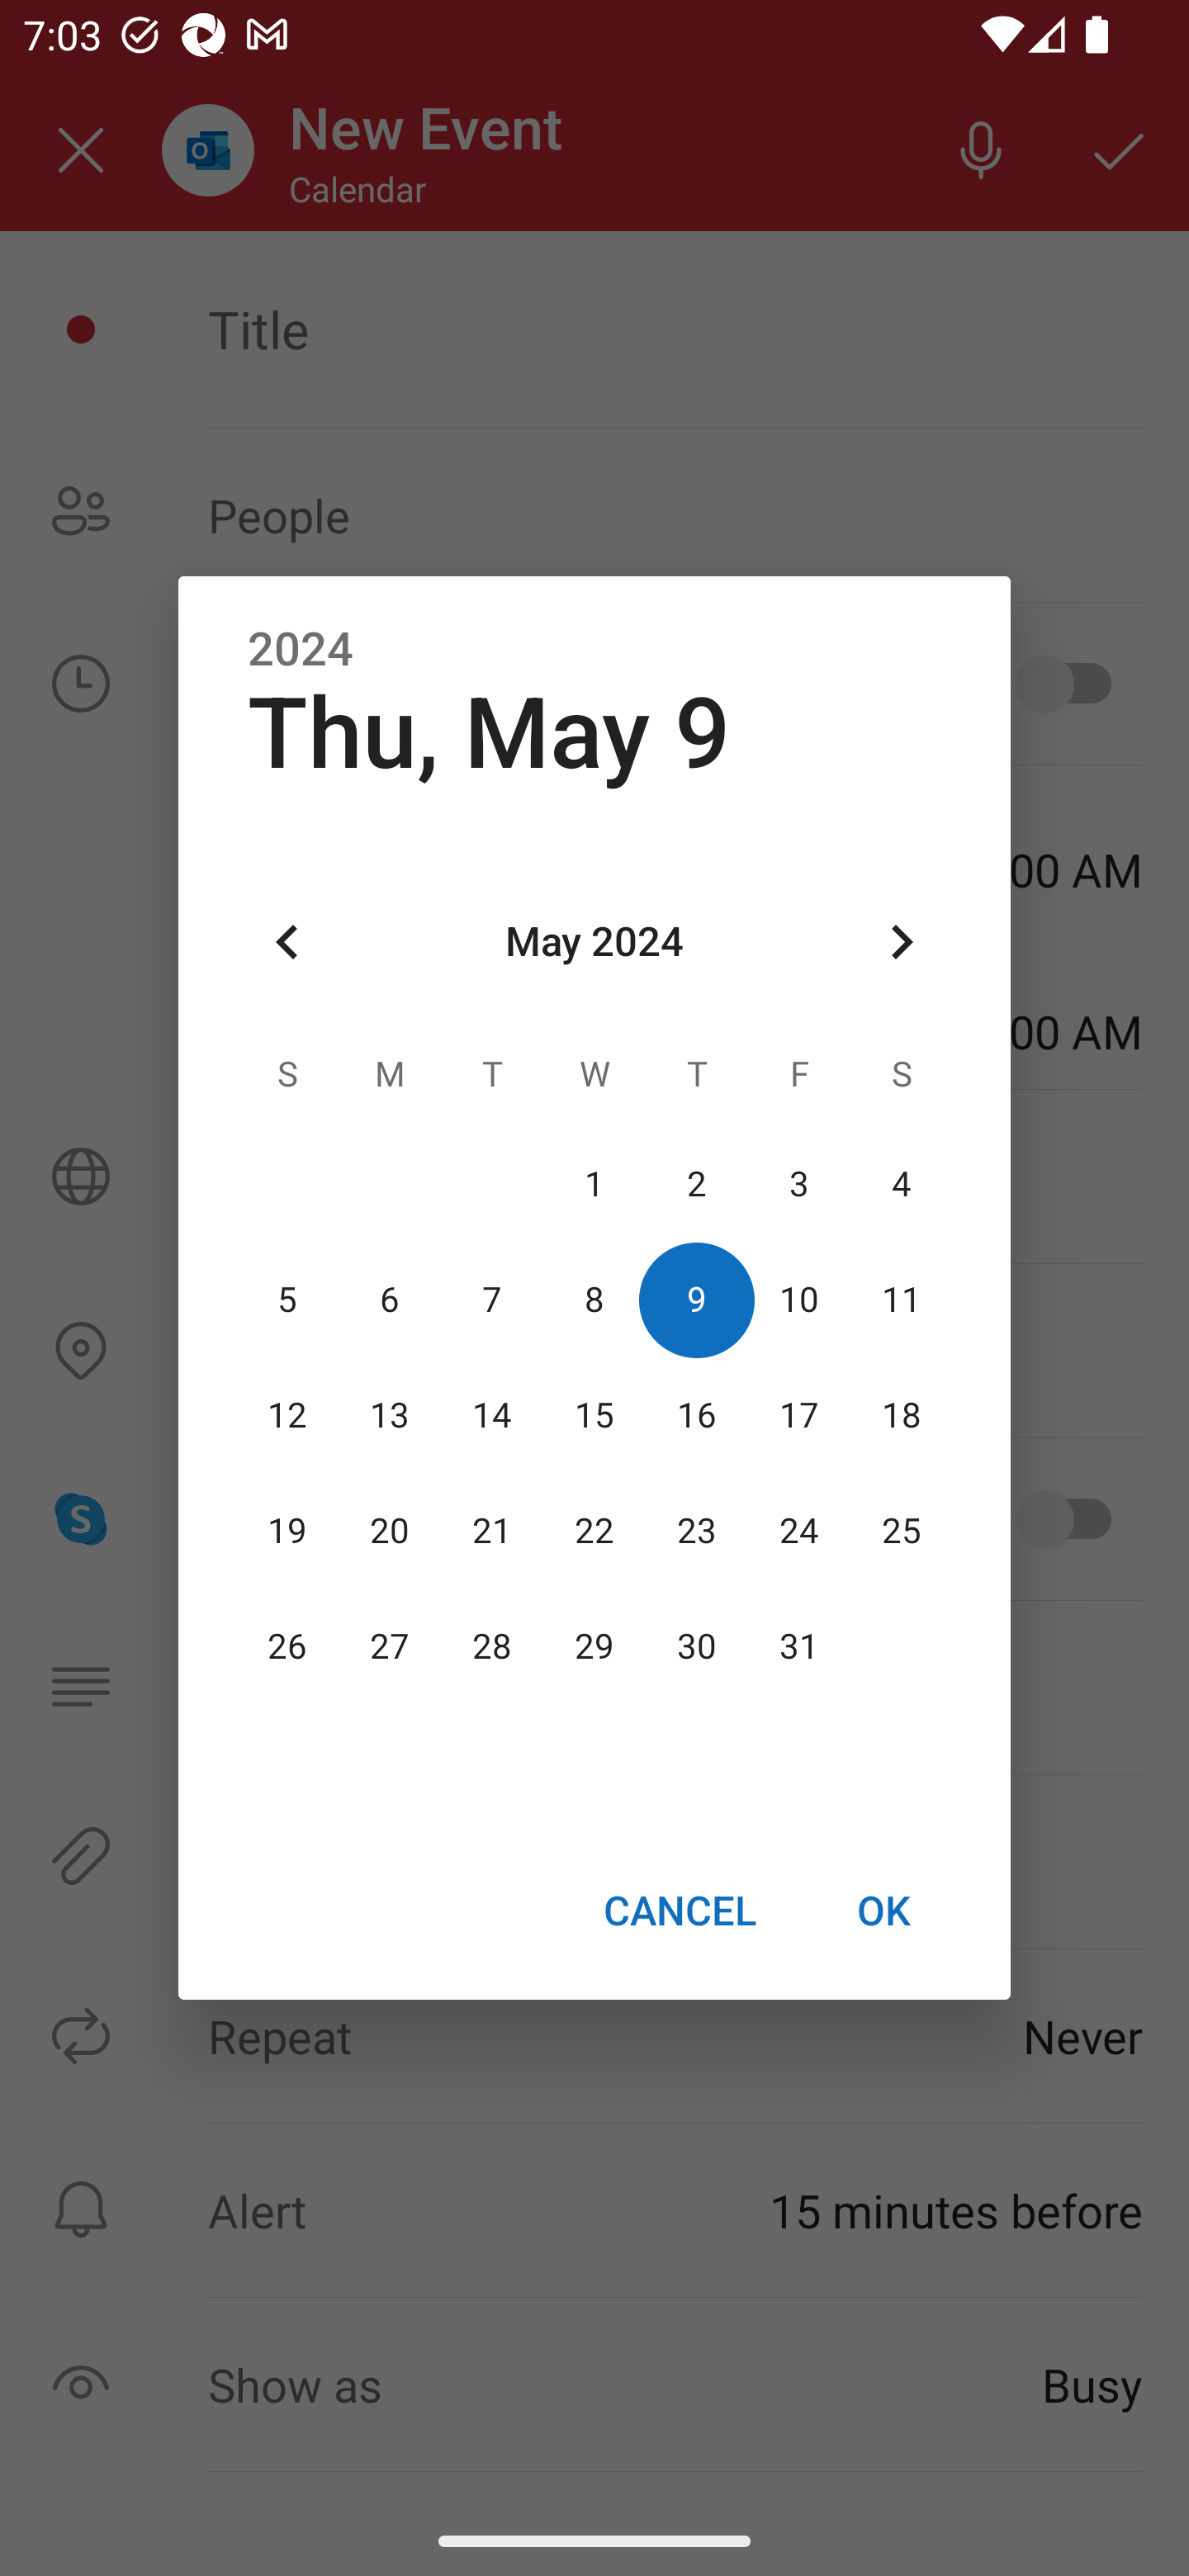  What do you see at coordinates (390, 1647) in the screenshot?
I see `27 27 May 2024` at bounding box center [390, 1647].